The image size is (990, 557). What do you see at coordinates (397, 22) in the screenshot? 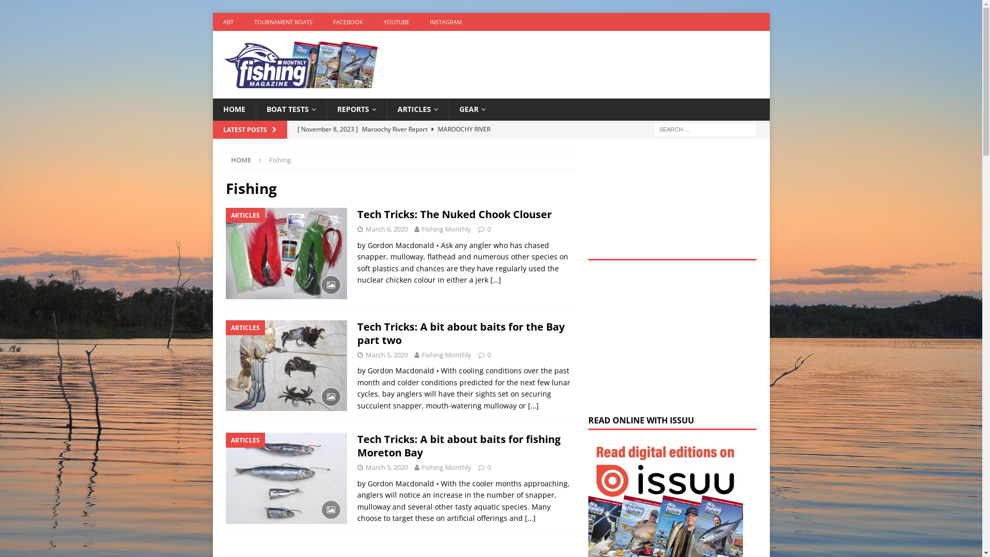
I see `YOUTUBE` at bounding box center [397, 22].